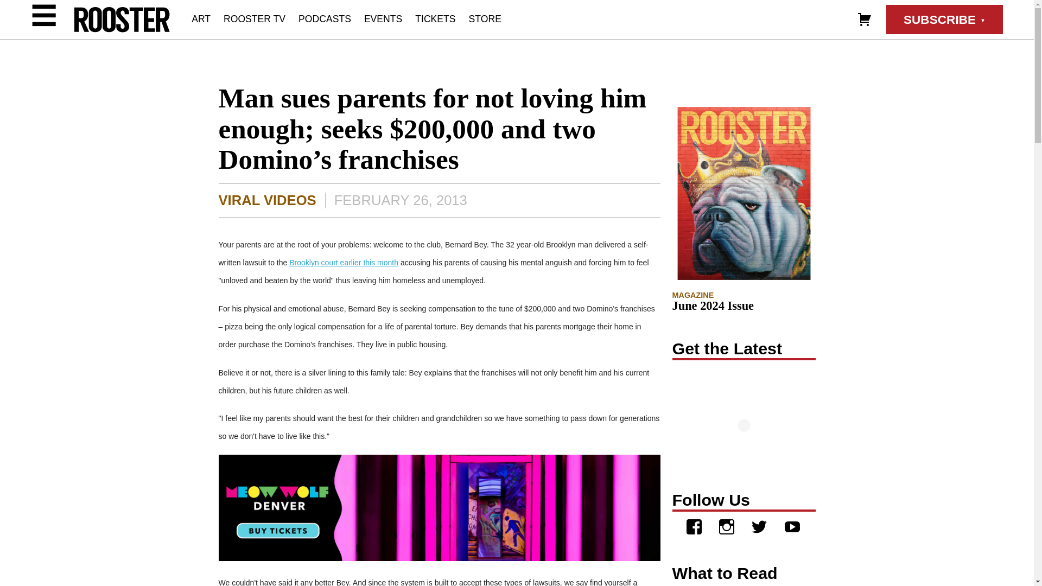  I want to click on PODCASTS, so click(325, 18).